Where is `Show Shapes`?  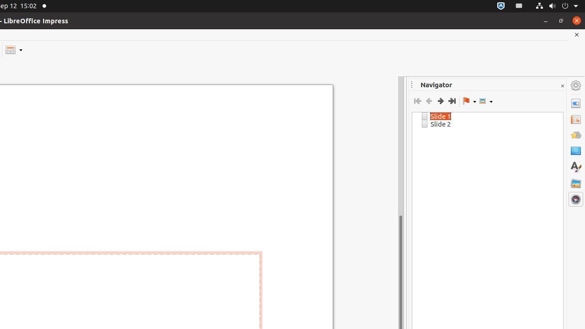 Show Shapes is located at coordinates (486, 101).